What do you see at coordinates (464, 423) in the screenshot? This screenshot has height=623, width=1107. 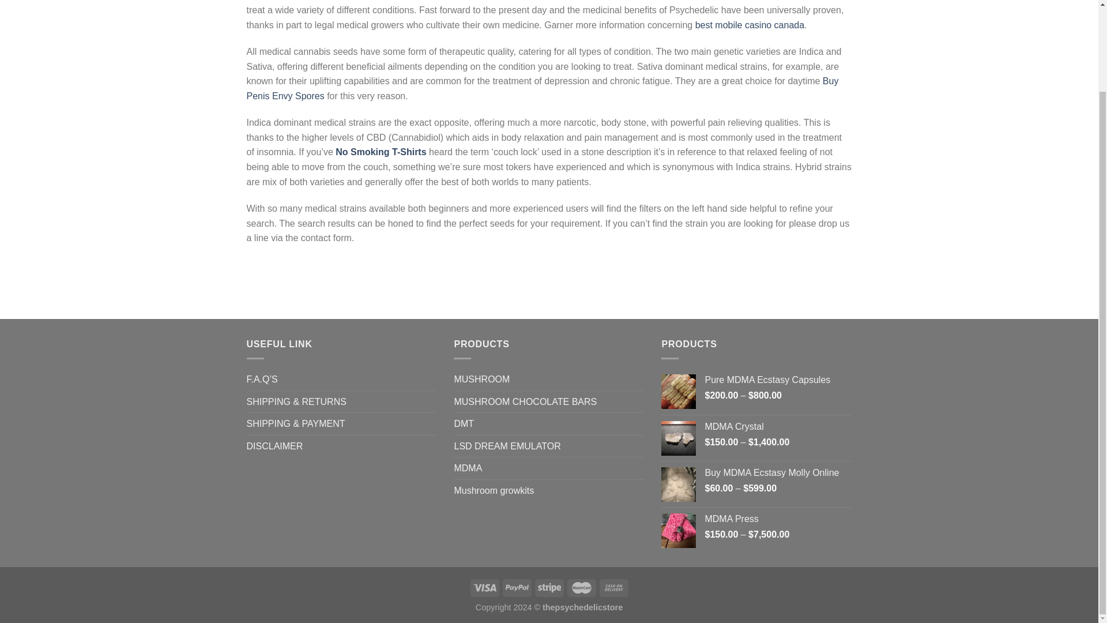 I see `DMT` at bounding box center [464, 423].